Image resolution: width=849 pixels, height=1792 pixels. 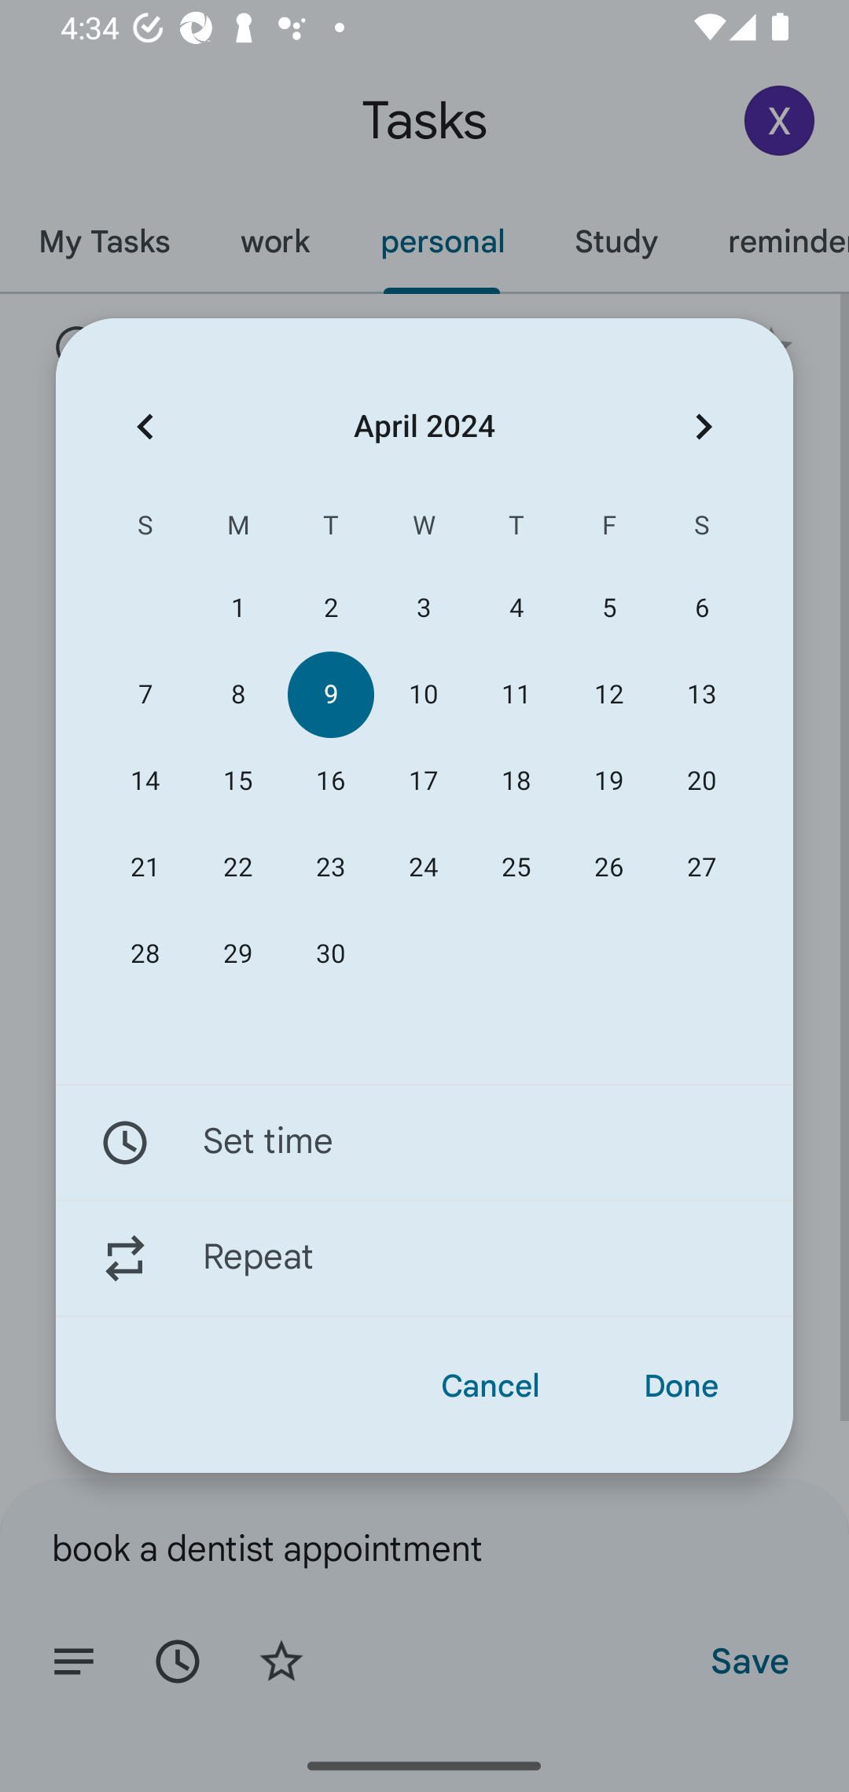 I want to click on Set time, so click(x=424, y=1142).